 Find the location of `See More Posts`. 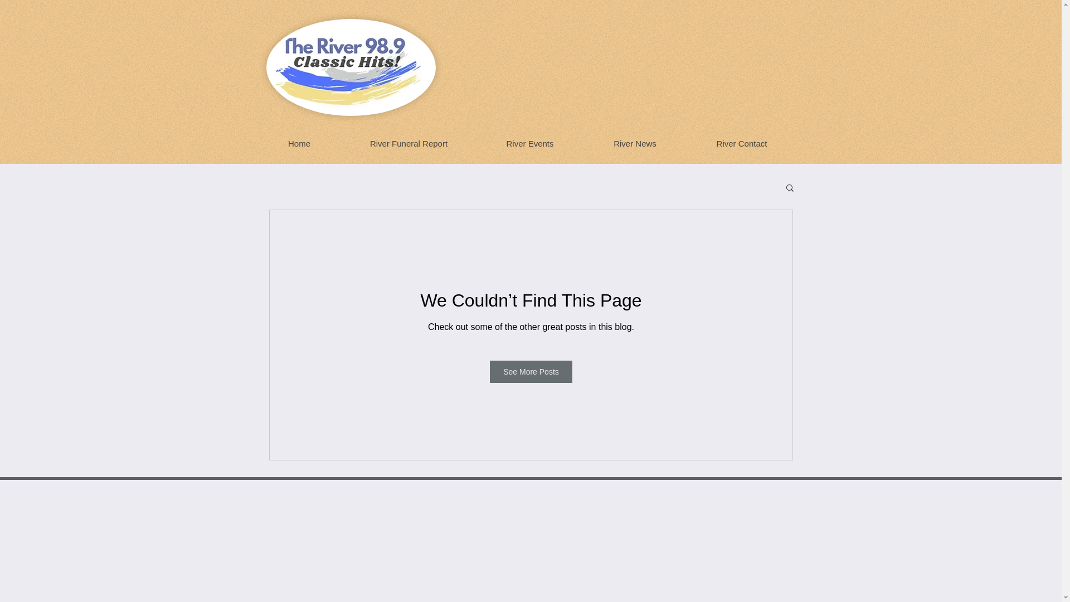

See More Posts is located at coordinates (531, 371).